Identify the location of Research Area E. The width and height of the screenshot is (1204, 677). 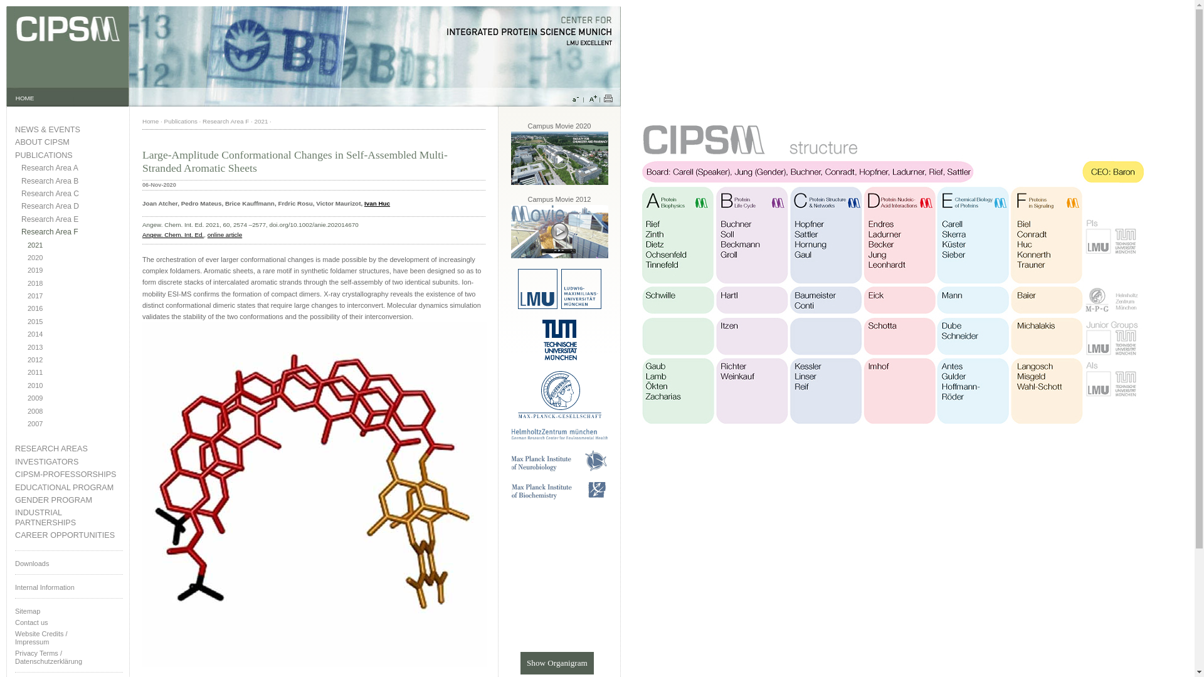
(71, 219).